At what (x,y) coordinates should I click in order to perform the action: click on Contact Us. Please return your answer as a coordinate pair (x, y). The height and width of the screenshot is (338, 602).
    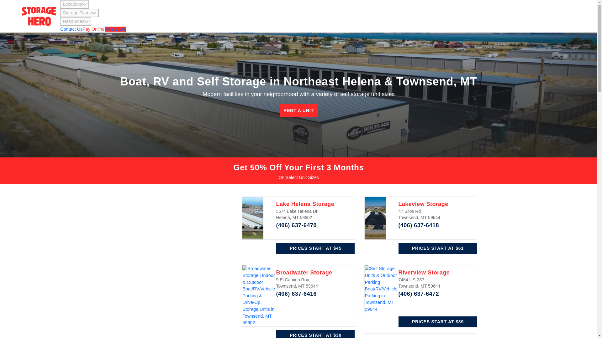
    Looking at the image, I should click on (71, 29).